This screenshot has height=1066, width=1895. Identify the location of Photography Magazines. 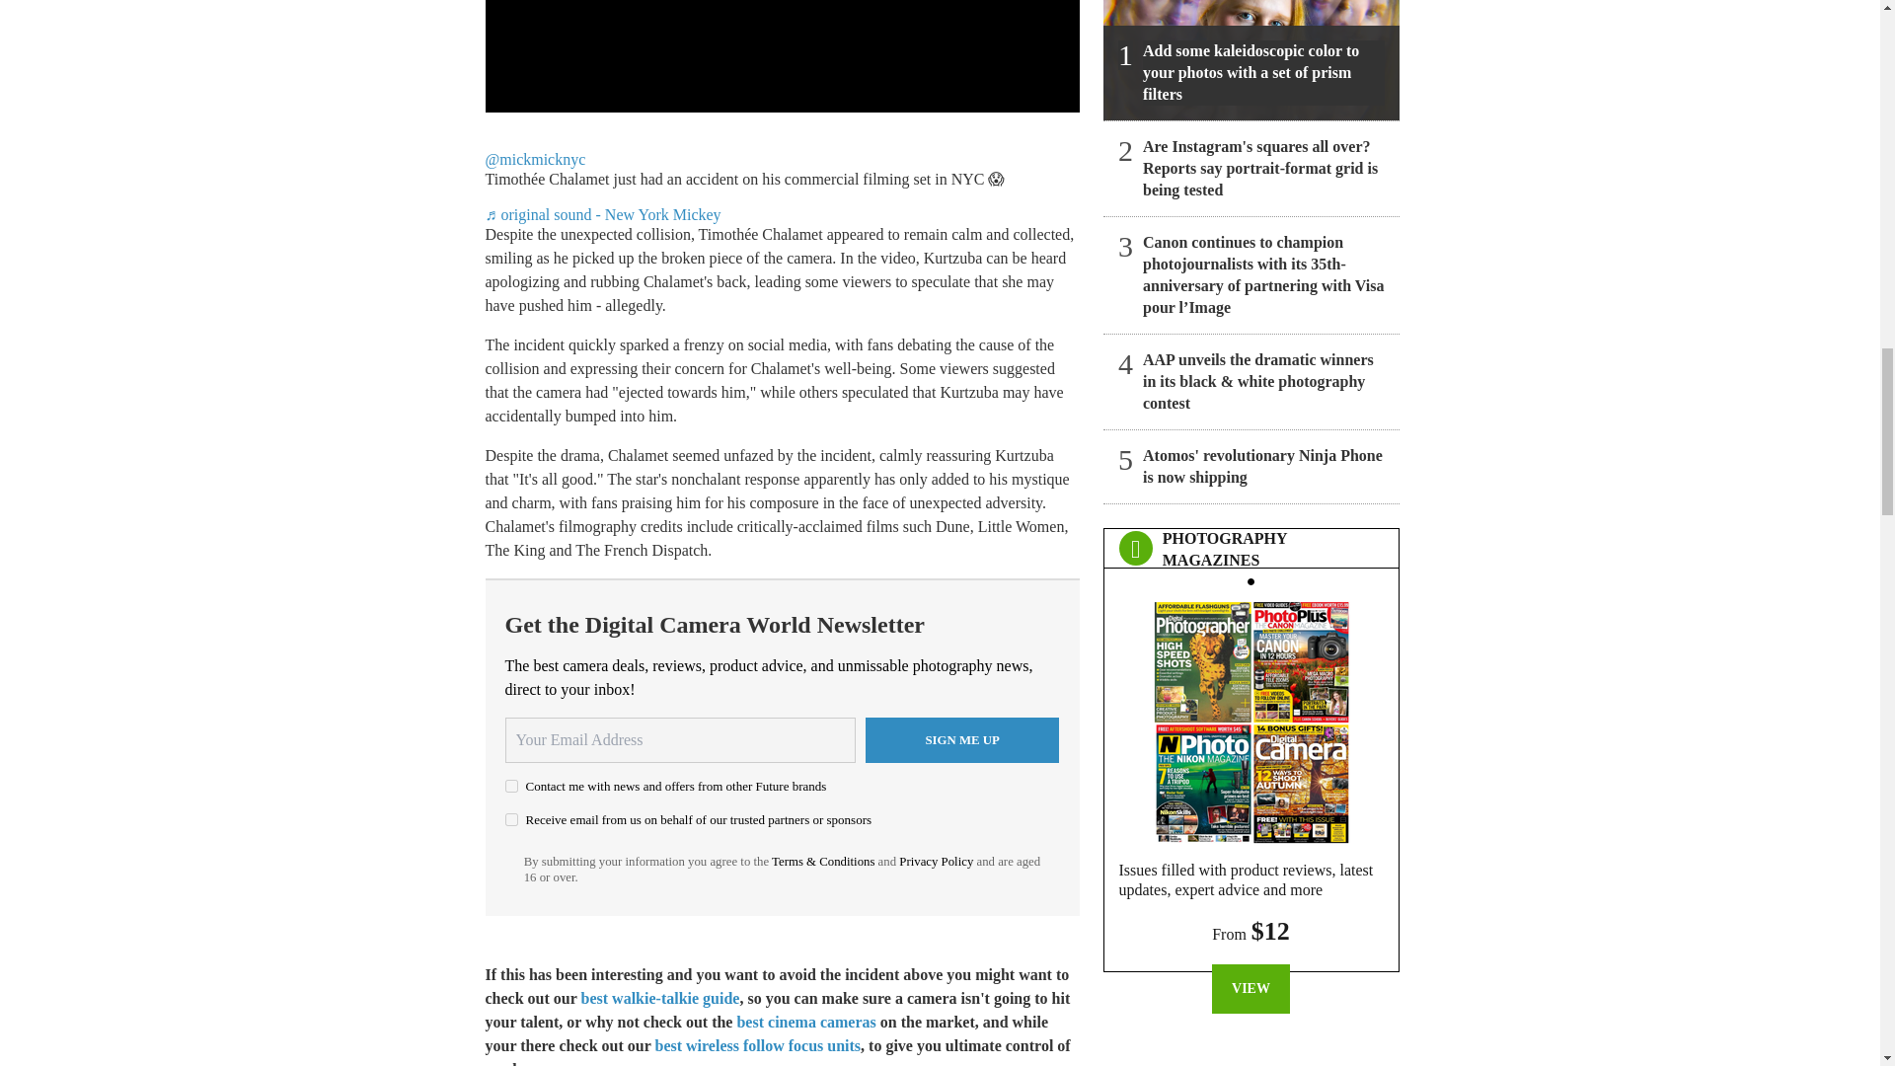
(1251, 718).